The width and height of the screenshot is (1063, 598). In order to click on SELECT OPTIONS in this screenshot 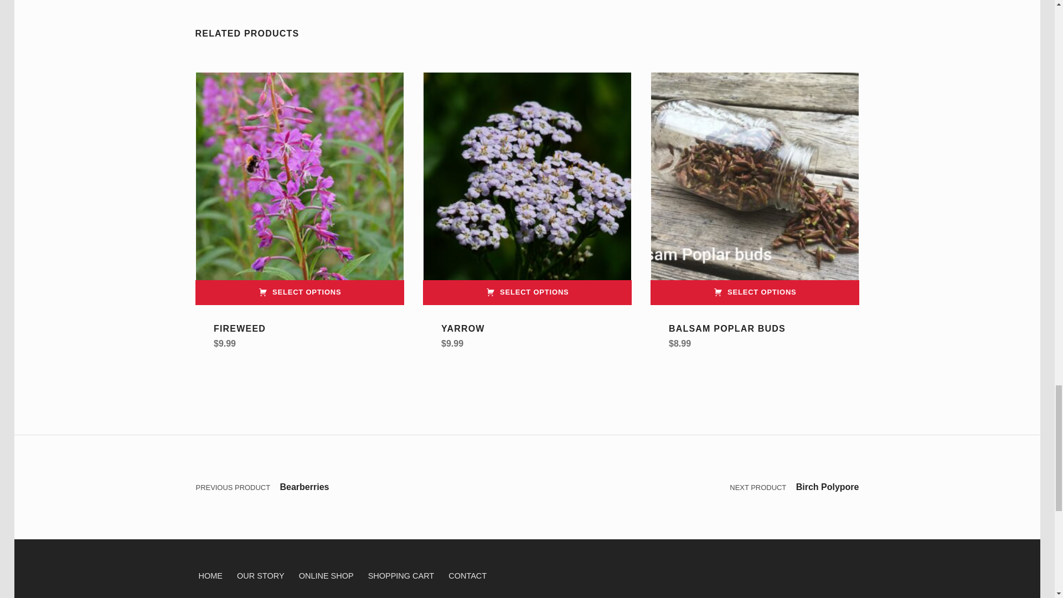, I will do `click(527, 292)`.